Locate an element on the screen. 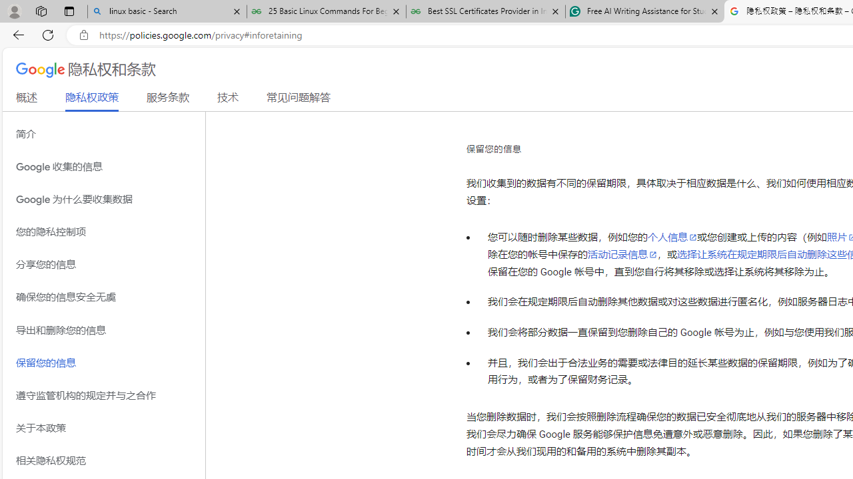 The height and width of the screenshot is (479, 853). Free AI Writing Assistance for Students | Grammarly is located at coordinates (644, 12).